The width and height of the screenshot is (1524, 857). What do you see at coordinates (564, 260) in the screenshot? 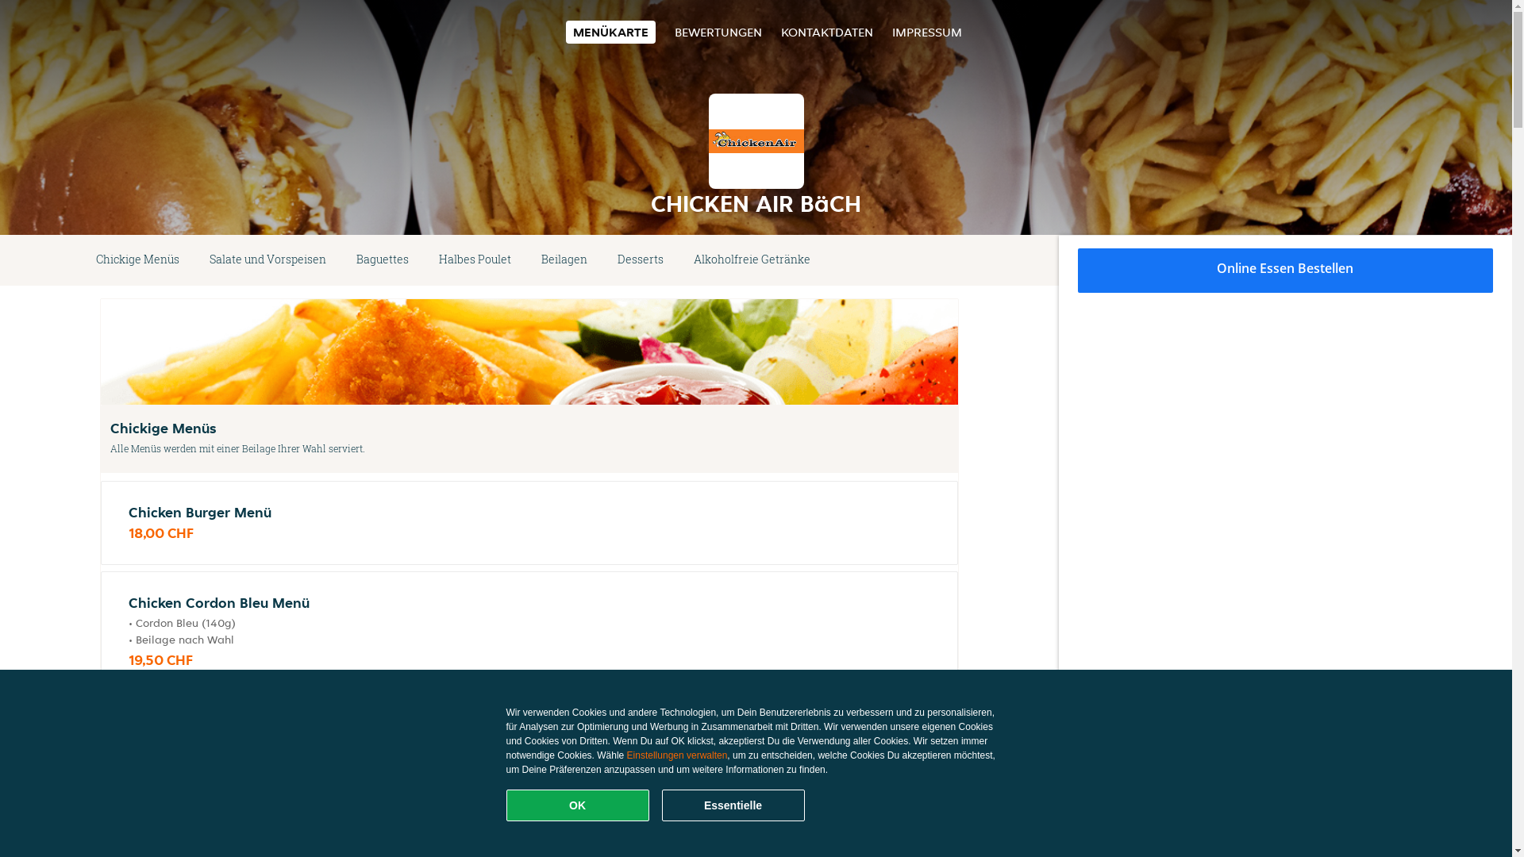
I see `Beilagen` at bounding box center [564, 260].